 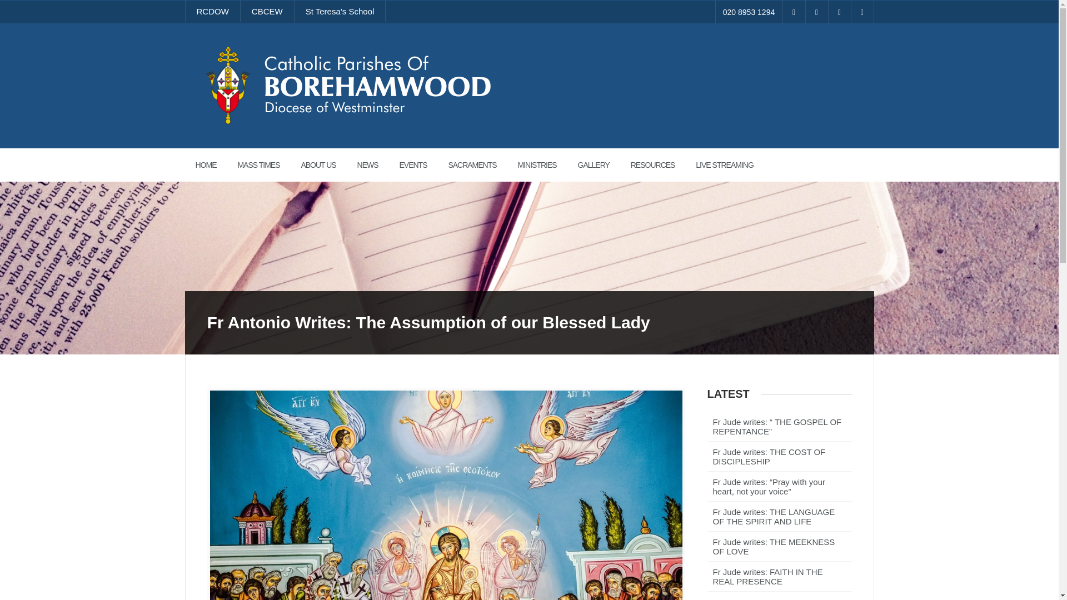 What do you see at coordinates (537, 164) in the screenshot?
I see `MINISTRIES` at bounding box center [537, 164].